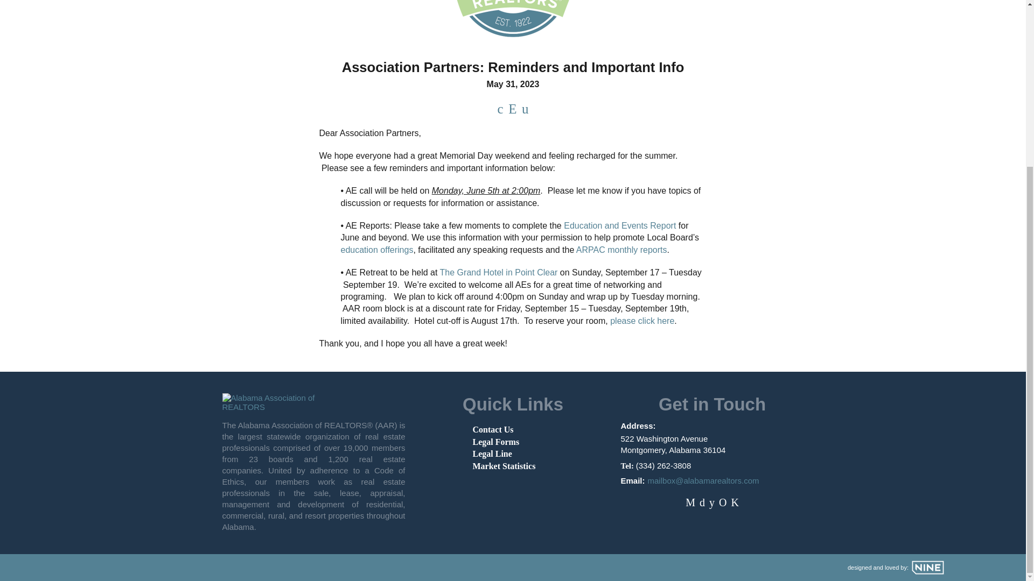  I want to click on Market Statistics, so click(504, 466).